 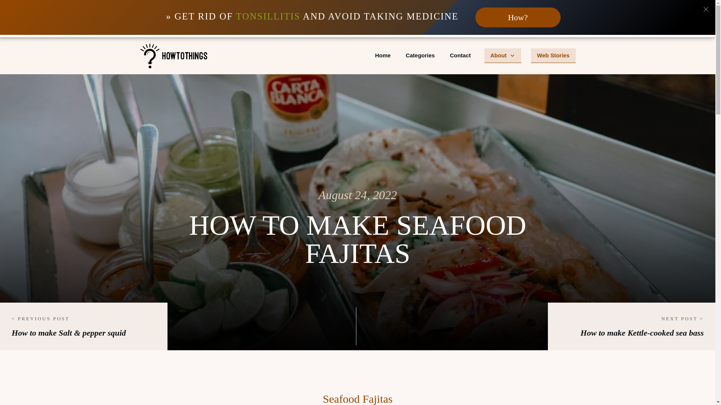 I want to click on How?, so click(x=518, y=17).